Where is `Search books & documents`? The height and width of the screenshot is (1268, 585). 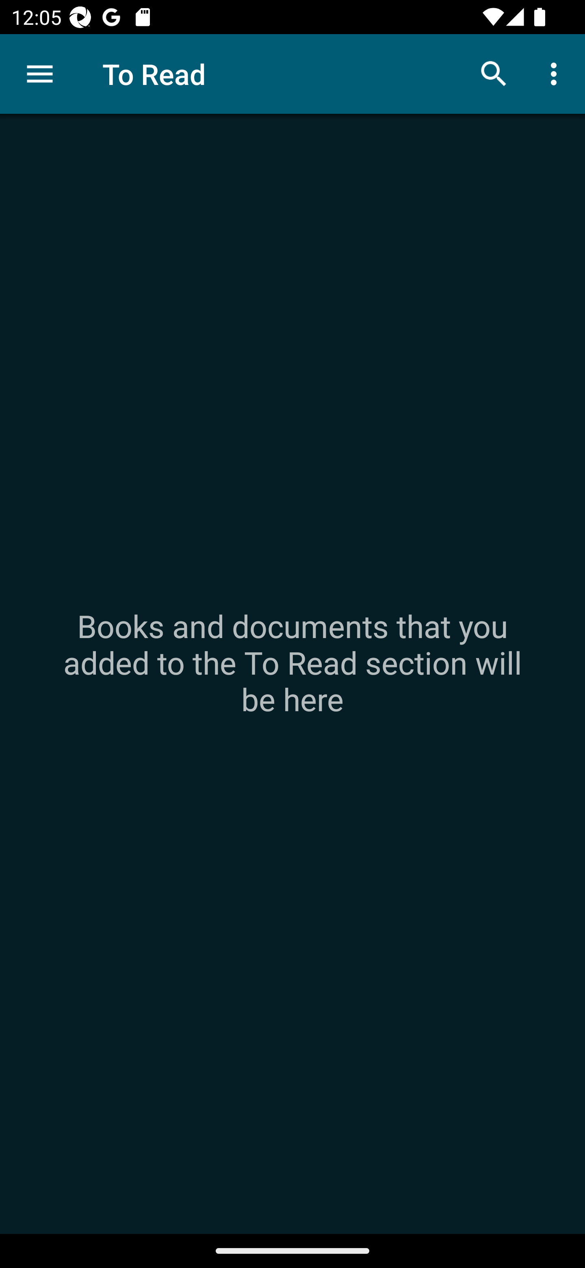
Search books & documents is located at coordinates (494, 73).